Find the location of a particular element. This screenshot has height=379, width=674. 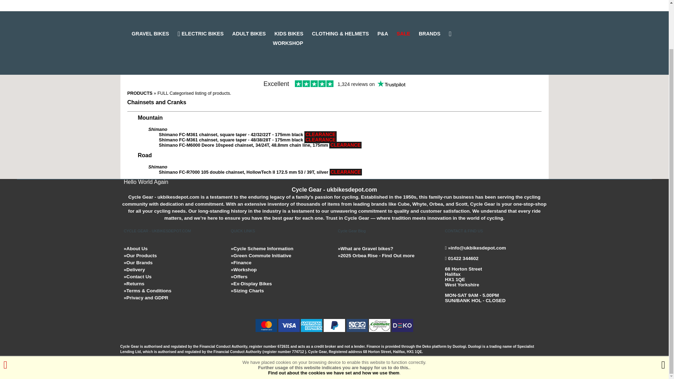

GRAVEL BIKES is located at coordinates (154, 33).